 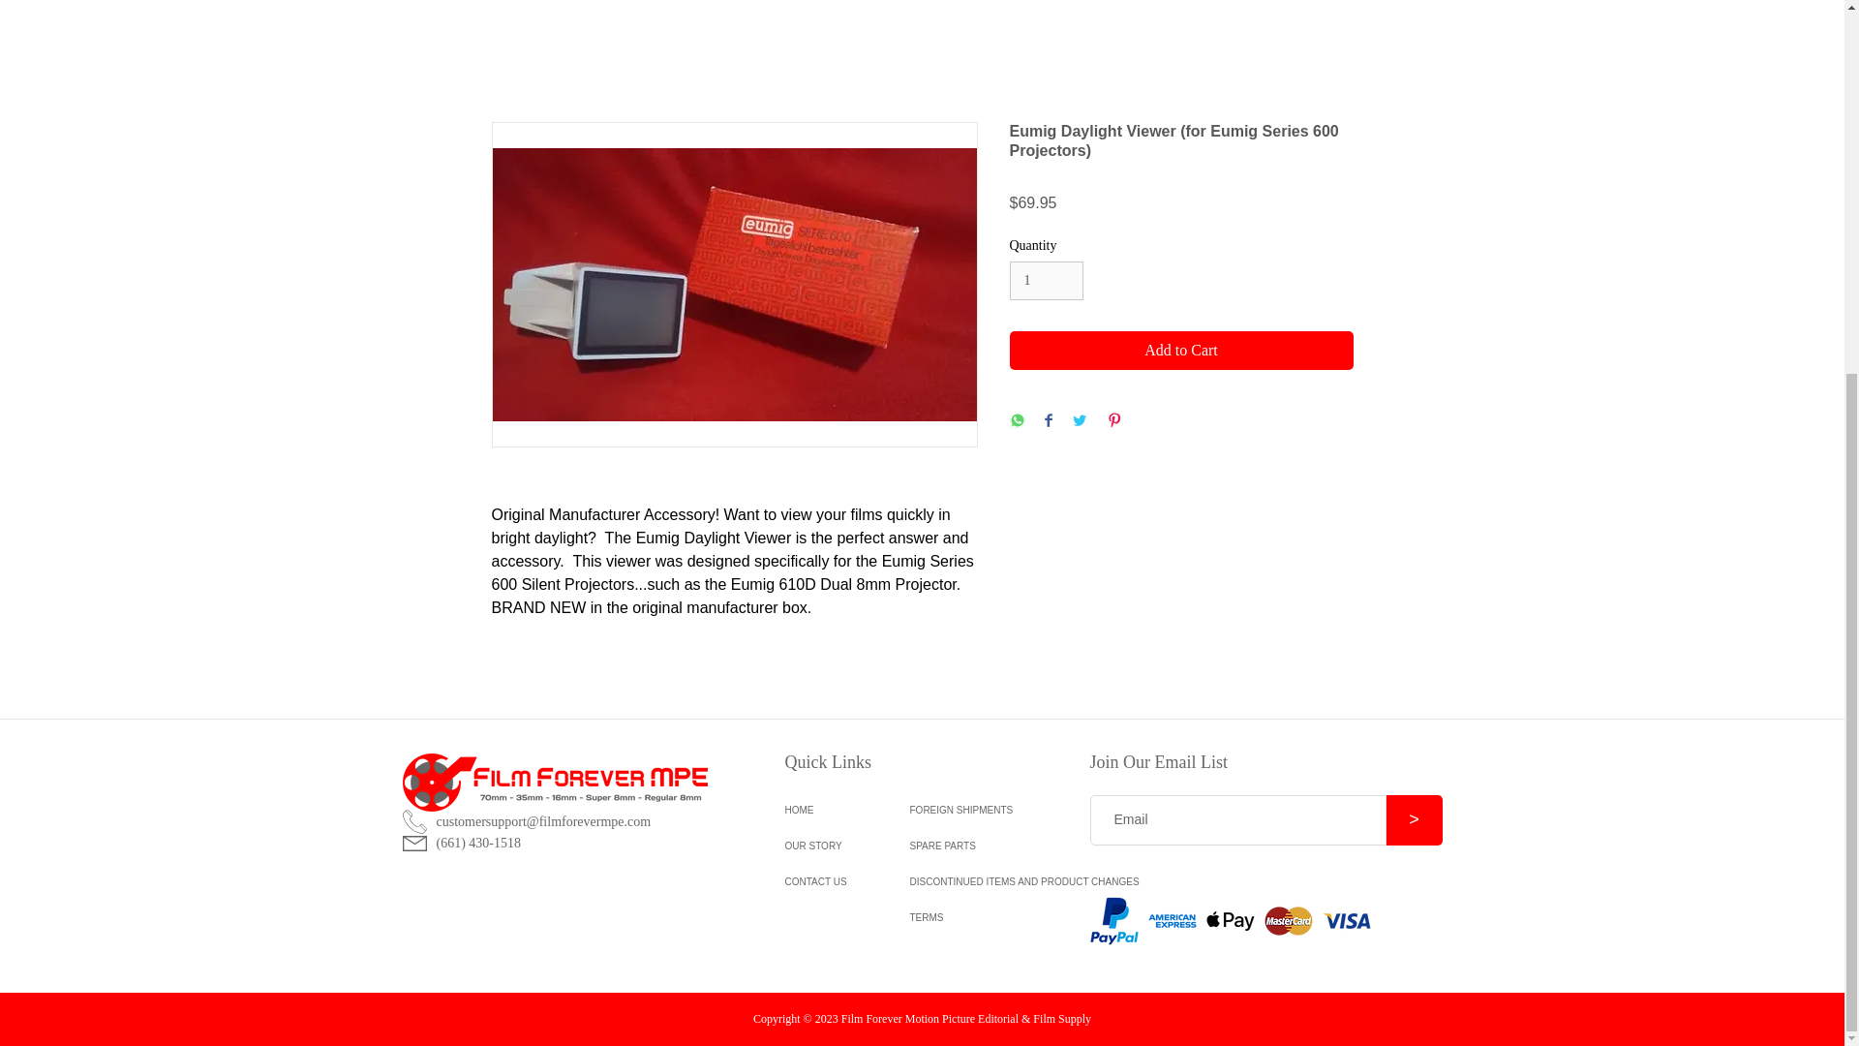 What do you see at coordinates (983, 916) in the screenshot?
I see `TERMS` at bounding box center [983, 916].